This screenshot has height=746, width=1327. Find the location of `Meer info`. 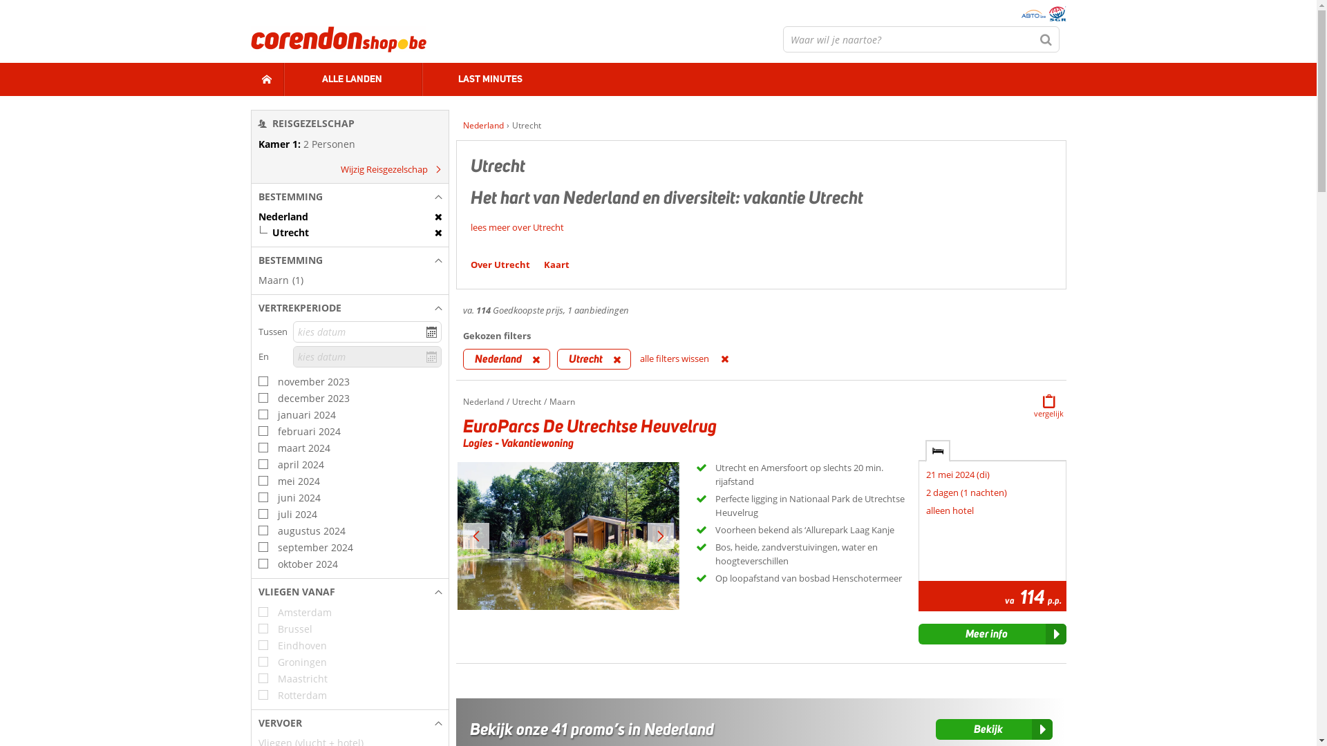

Meer info is located at coordinates (992, 634).